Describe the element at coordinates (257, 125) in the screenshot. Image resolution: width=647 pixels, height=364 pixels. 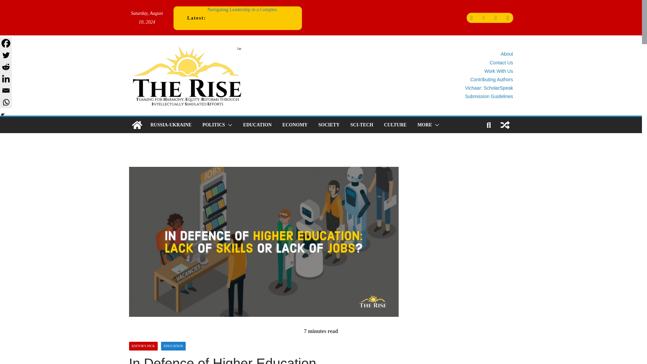
I see `EDUCATION` at that location.